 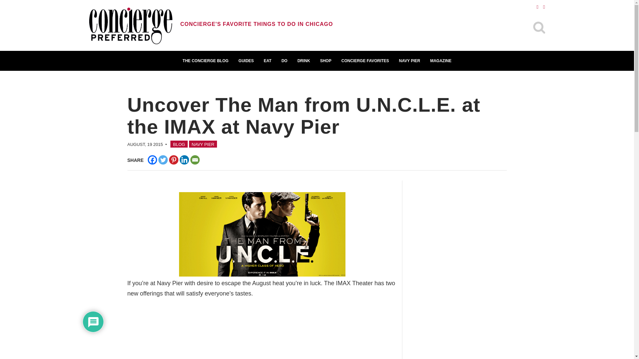 I want to click on NAVY PIER, so click(x=203, y=144).